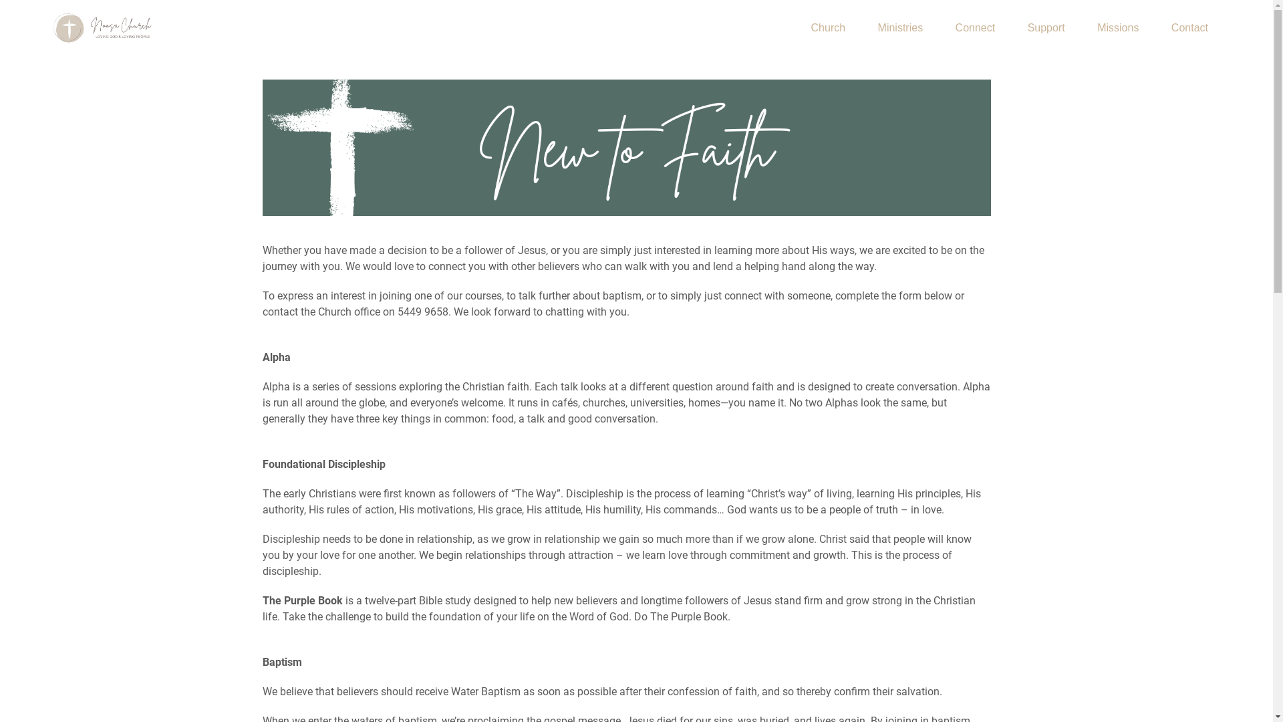  I want to click on Contact, so click(1189, 28).